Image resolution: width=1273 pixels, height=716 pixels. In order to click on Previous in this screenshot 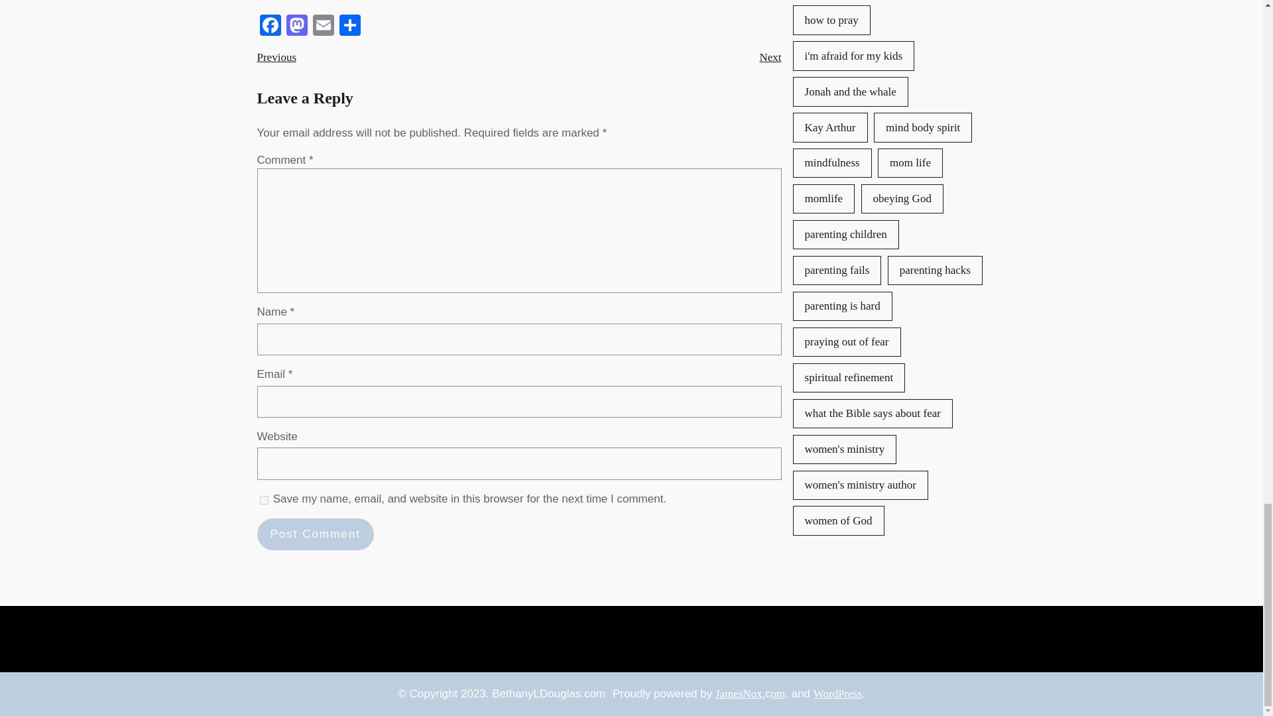, I will do `click(276, 57)`.